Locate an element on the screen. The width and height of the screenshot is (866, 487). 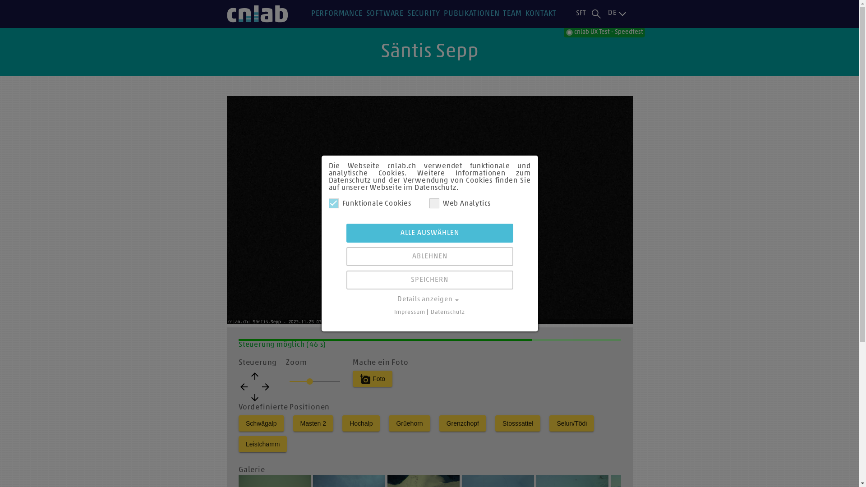
Details anzeigen is located at coordinates (429, 299).